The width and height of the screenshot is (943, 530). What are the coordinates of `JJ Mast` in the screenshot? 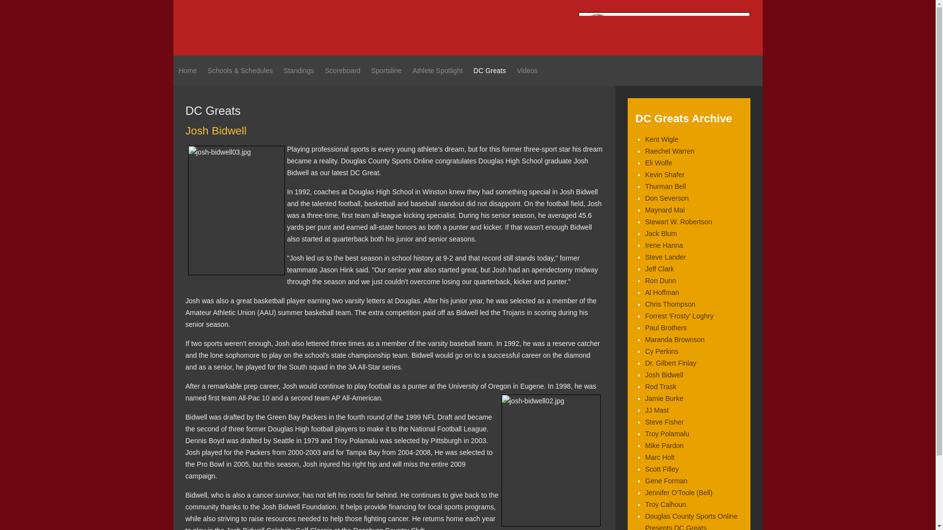 It's located at (657, 410).